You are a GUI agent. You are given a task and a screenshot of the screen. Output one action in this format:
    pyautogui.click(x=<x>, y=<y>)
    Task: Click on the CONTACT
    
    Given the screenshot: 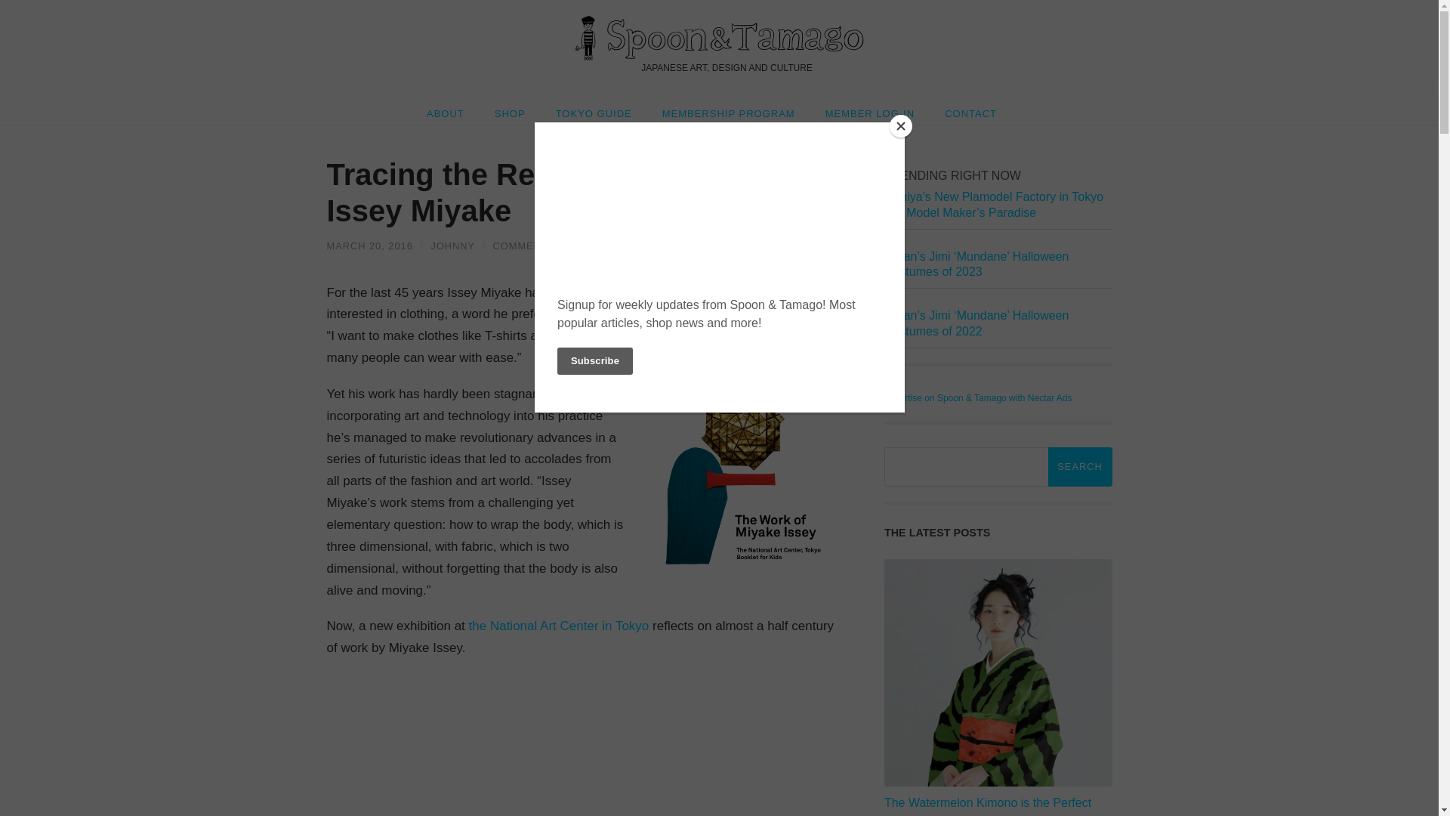 What is the action you would take?
    pyautogui.click(x=970, y=107)
    